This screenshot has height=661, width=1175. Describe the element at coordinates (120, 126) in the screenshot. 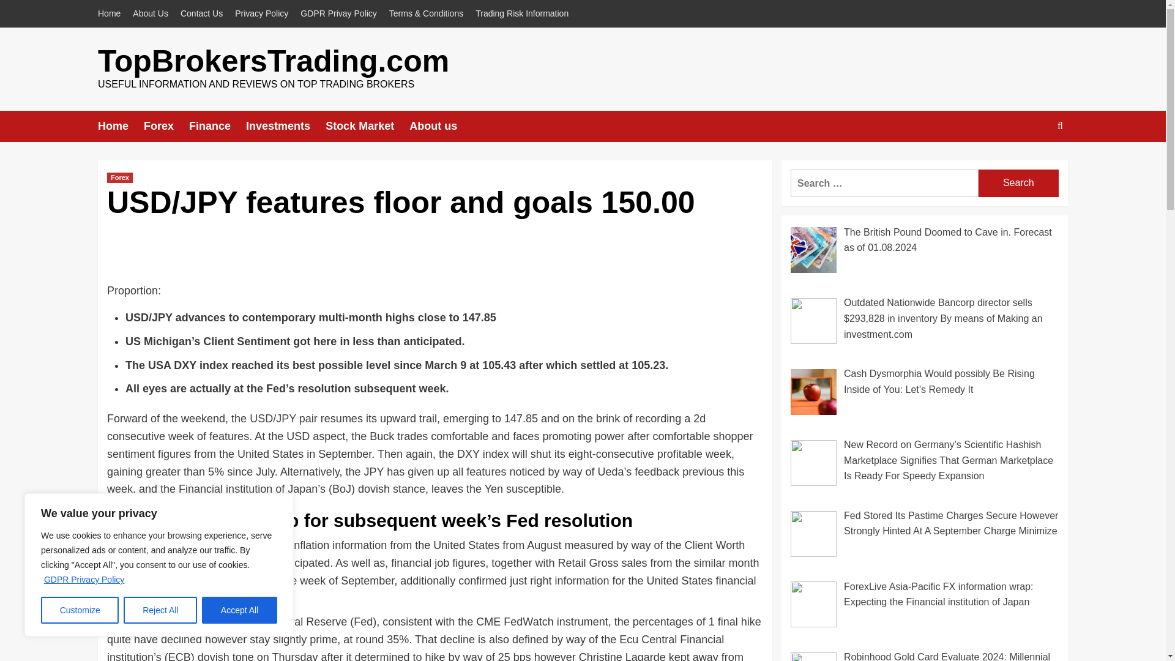

I see `Home` at that location.